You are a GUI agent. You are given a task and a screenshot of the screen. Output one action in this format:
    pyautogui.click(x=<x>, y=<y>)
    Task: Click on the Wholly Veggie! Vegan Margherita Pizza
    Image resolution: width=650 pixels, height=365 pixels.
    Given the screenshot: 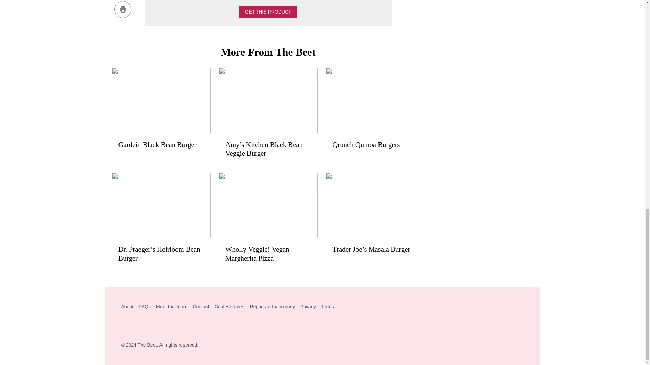 What is the action you would take?
    pyautogui.click(x=268, y=221)
    